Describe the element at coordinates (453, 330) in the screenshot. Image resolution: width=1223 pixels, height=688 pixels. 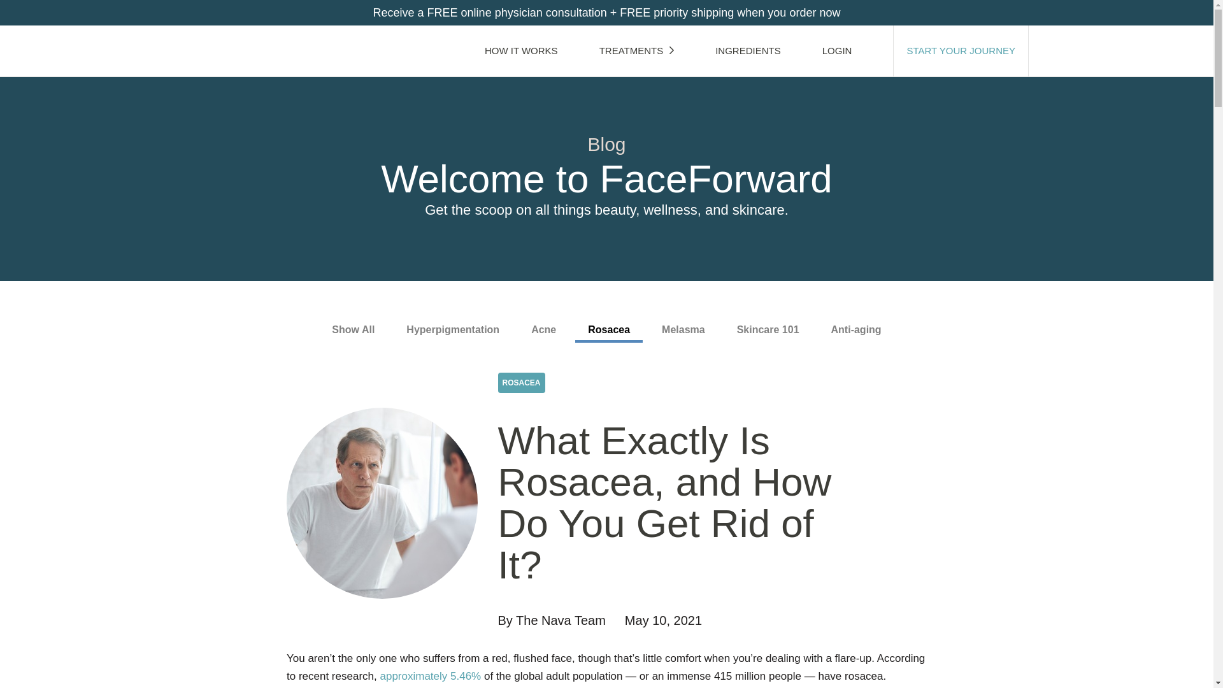
I see `Hyperpigmentation` at that location.